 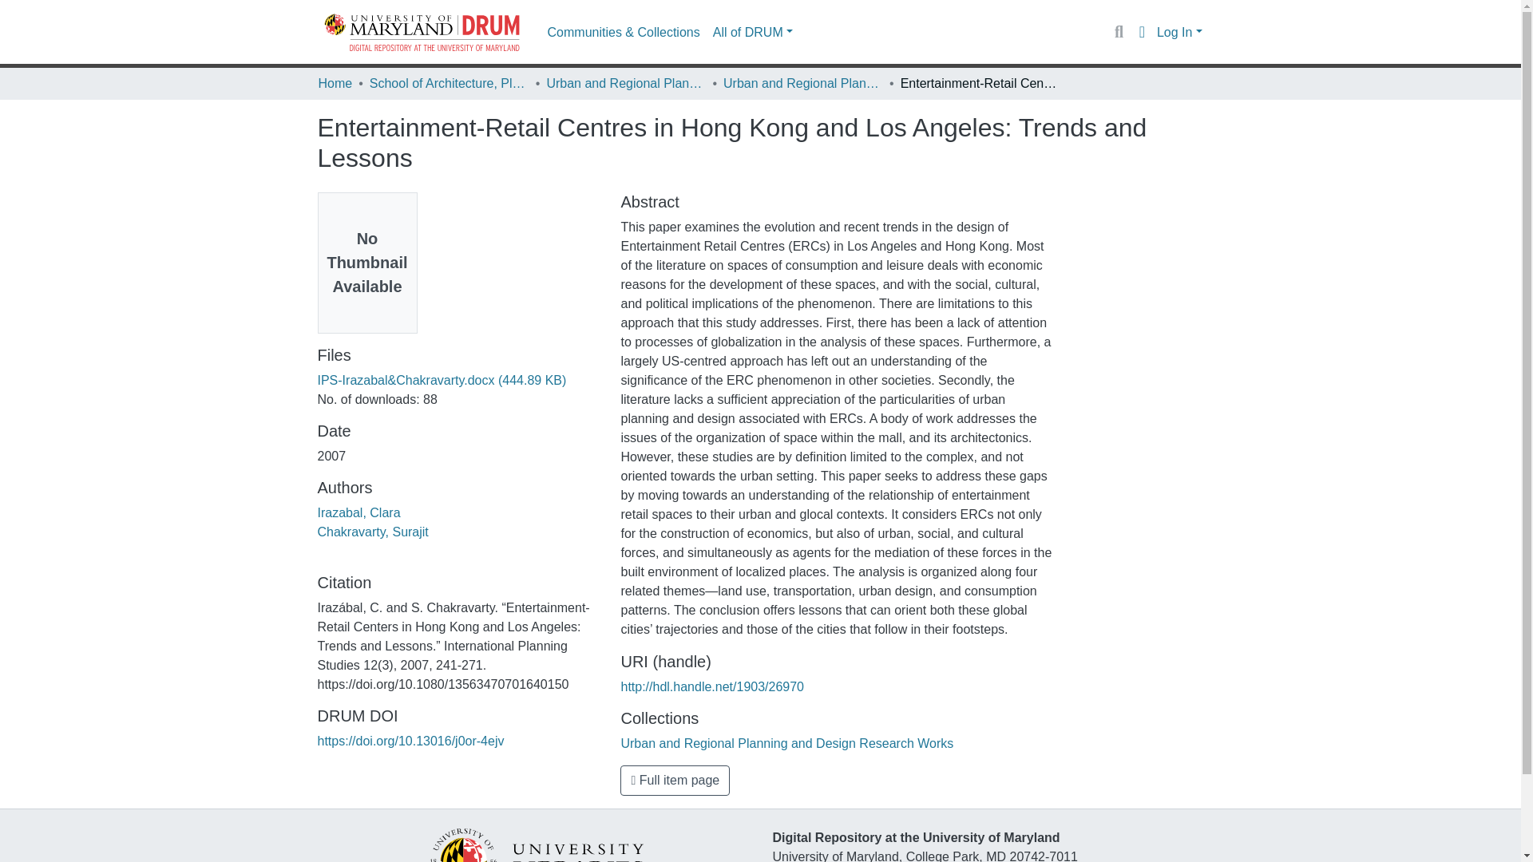 What do you see at coordinates (1142, 32) in the screenshot?
I see `Language switch` at bounding box center [1142, 32].